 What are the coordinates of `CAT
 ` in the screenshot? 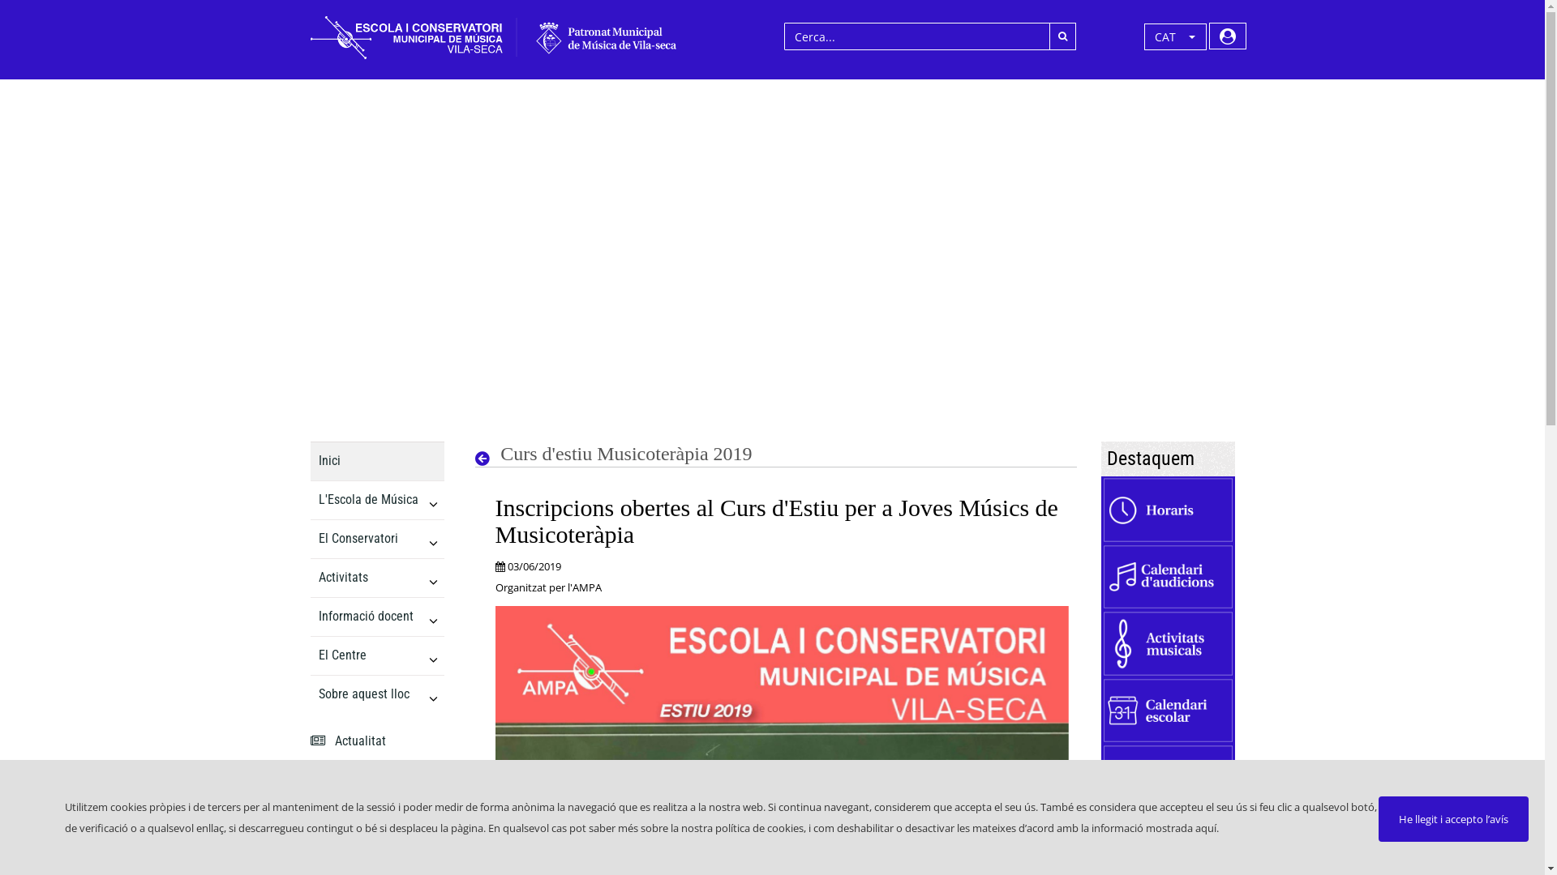 It's located at (1176, 36).